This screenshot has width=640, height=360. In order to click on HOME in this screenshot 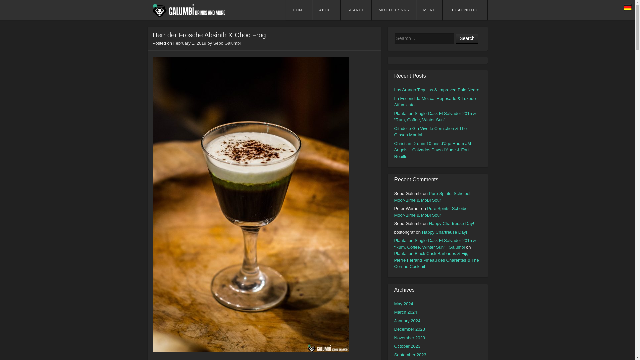, I will do `click(299, 10)`.